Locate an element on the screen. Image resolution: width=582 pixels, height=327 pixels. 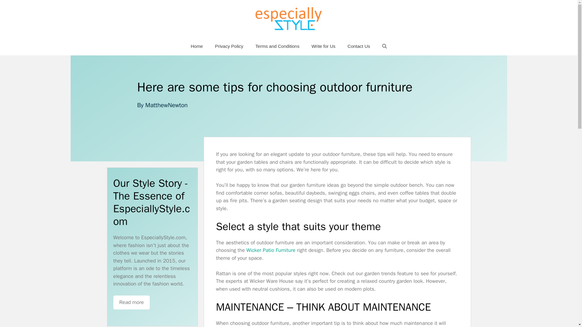
Write for Us is located at coordinates (324, 46).